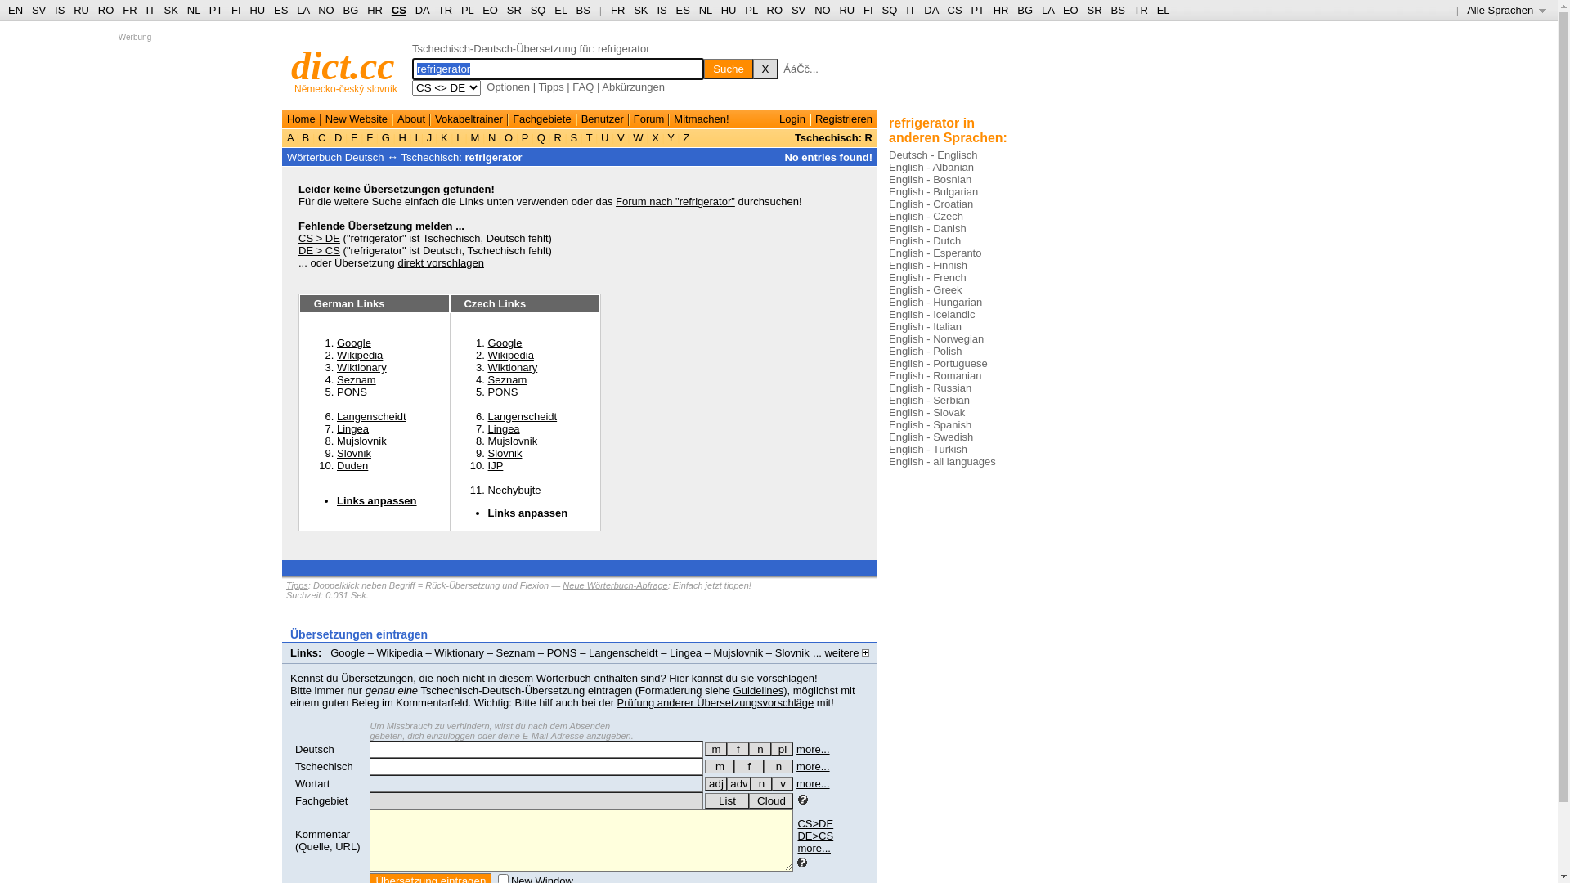 The height and width of the screenshot is (883, 1570). Describe the element at coordinates (542, 119) in the screenshot. I see `Fachgebiete` at that location.